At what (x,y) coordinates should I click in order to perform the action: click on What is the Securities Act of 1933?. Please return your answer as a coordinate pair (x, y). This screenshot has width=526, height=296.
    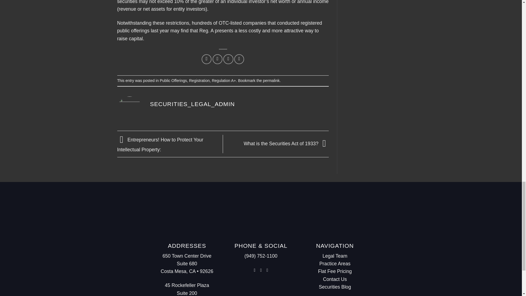
    Looking at the image, I should click on (286, 144).